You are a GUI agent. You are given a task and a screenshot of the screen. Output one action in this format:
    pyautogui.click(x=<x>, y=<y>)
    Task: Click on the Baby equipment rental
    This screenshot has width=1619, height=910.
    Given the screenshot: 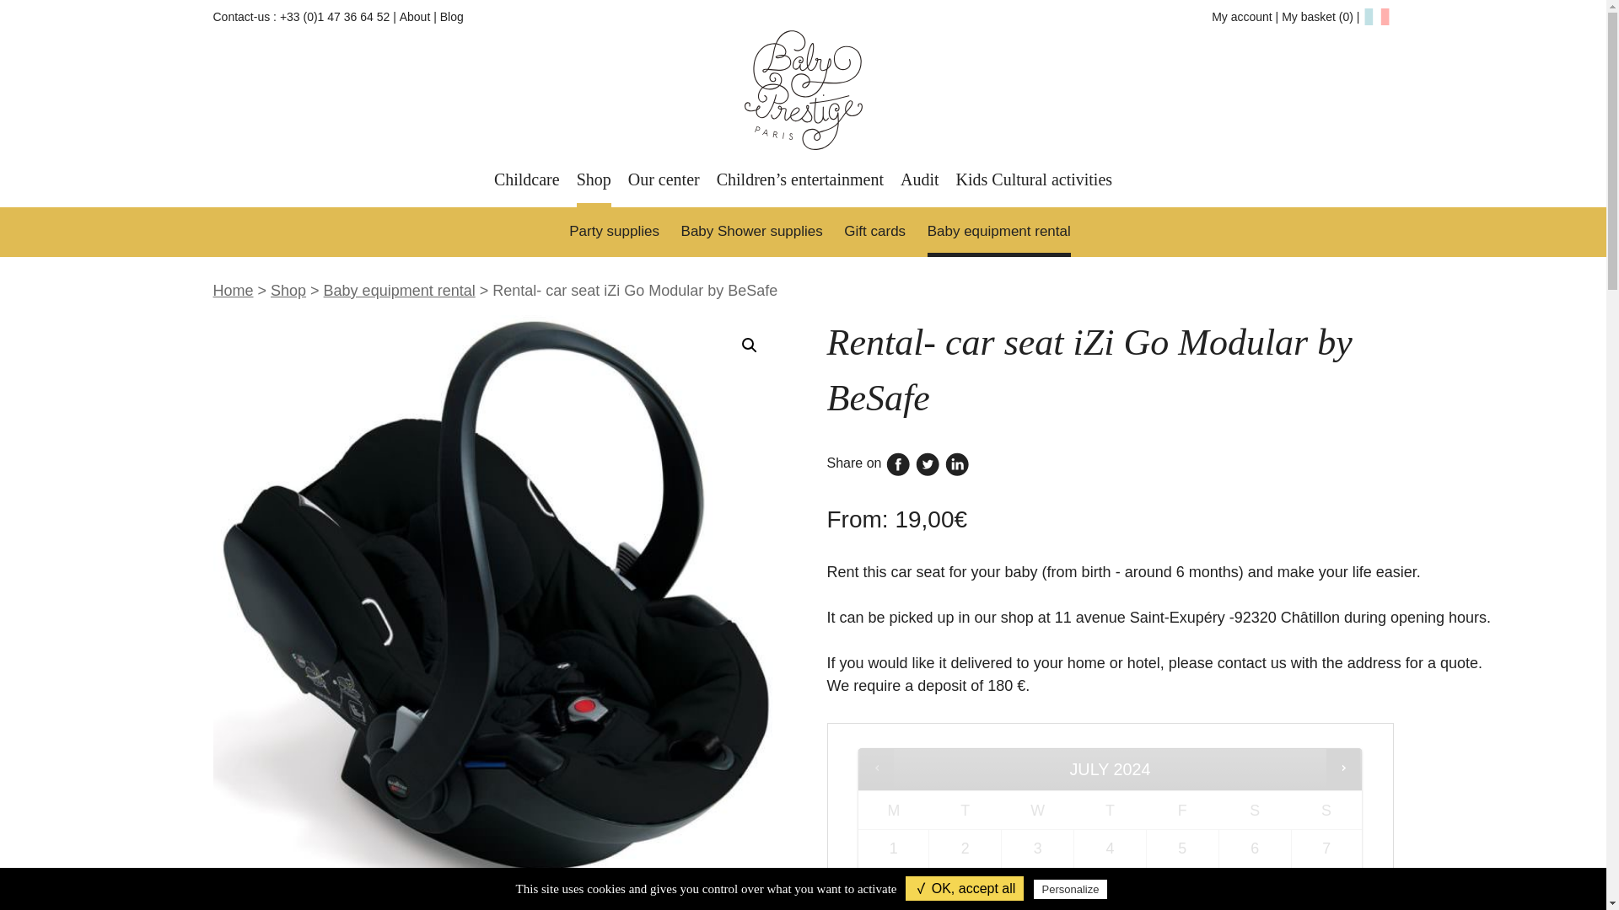 What is the action you would take?
    pyautogui.click(x=998, y=232)
    